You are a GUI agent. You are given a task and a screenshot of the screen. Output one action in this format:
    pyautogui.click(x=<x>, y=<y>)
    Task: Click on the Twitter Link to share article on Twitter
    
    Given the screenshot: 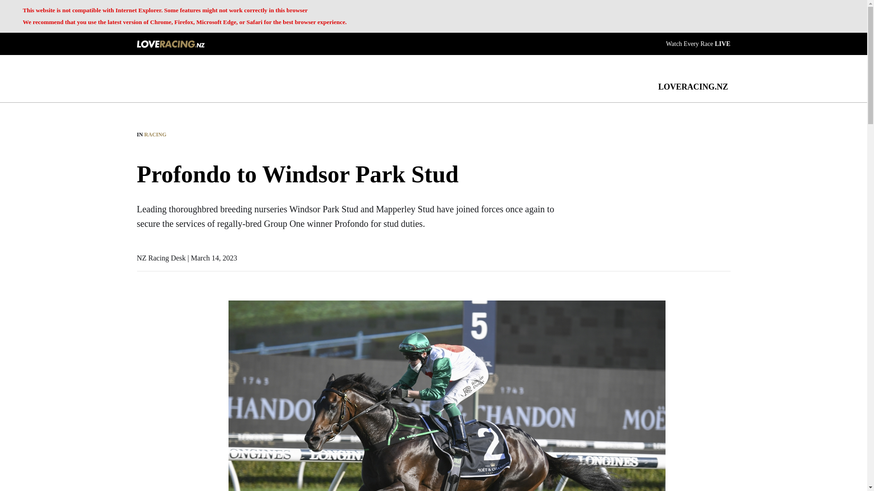 What is the action you would take?
    pyautogui.click(x=141, y=327)
    